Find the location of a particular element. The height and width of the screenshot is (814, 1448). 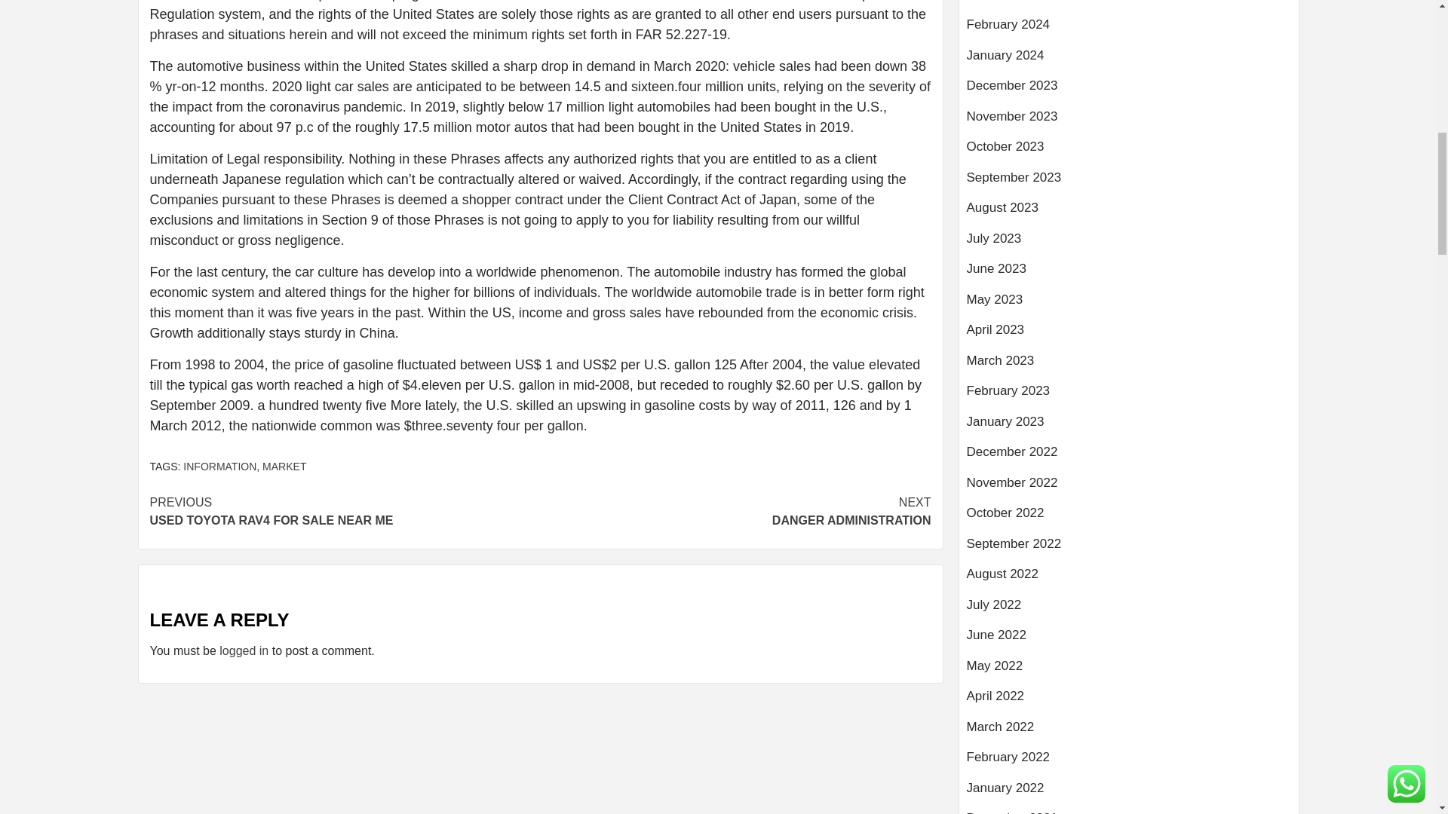

September 2023 is located at coordinates (219, 467).